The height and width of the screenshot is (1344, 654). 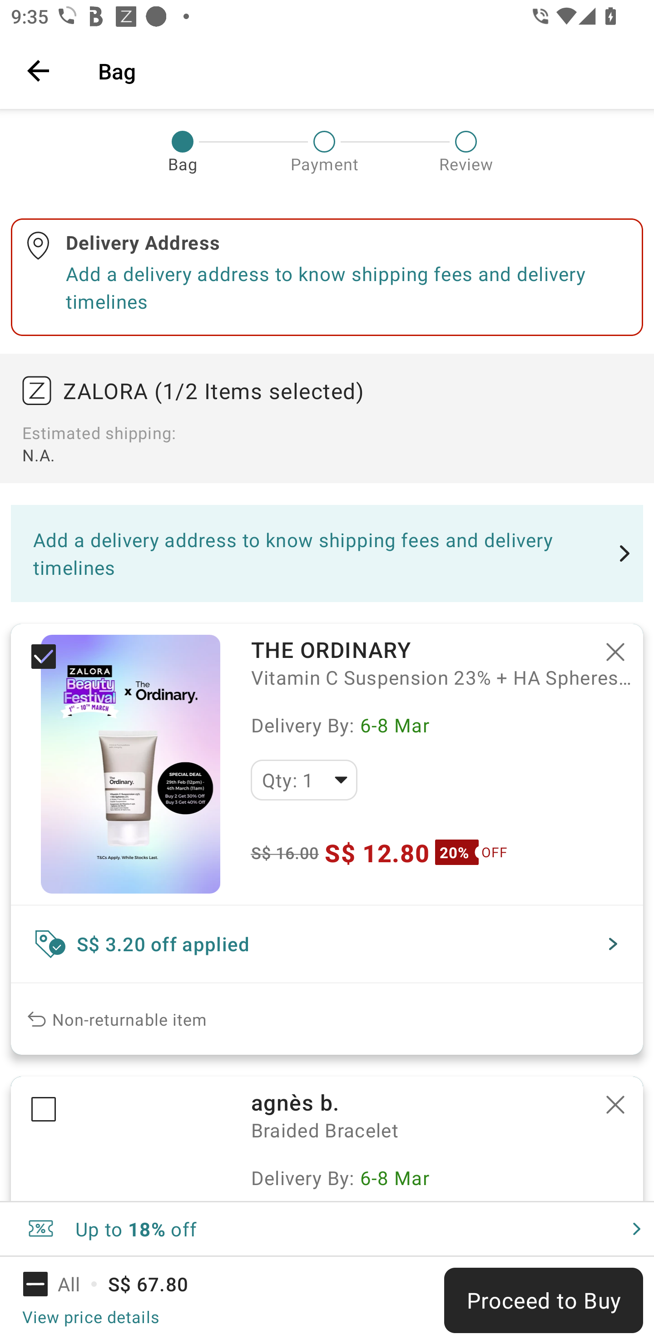 What do you see at coordinates (327, 944) in the screenshot?
I see `S$ 3.20 off applied` at bounding box center [327, 944].